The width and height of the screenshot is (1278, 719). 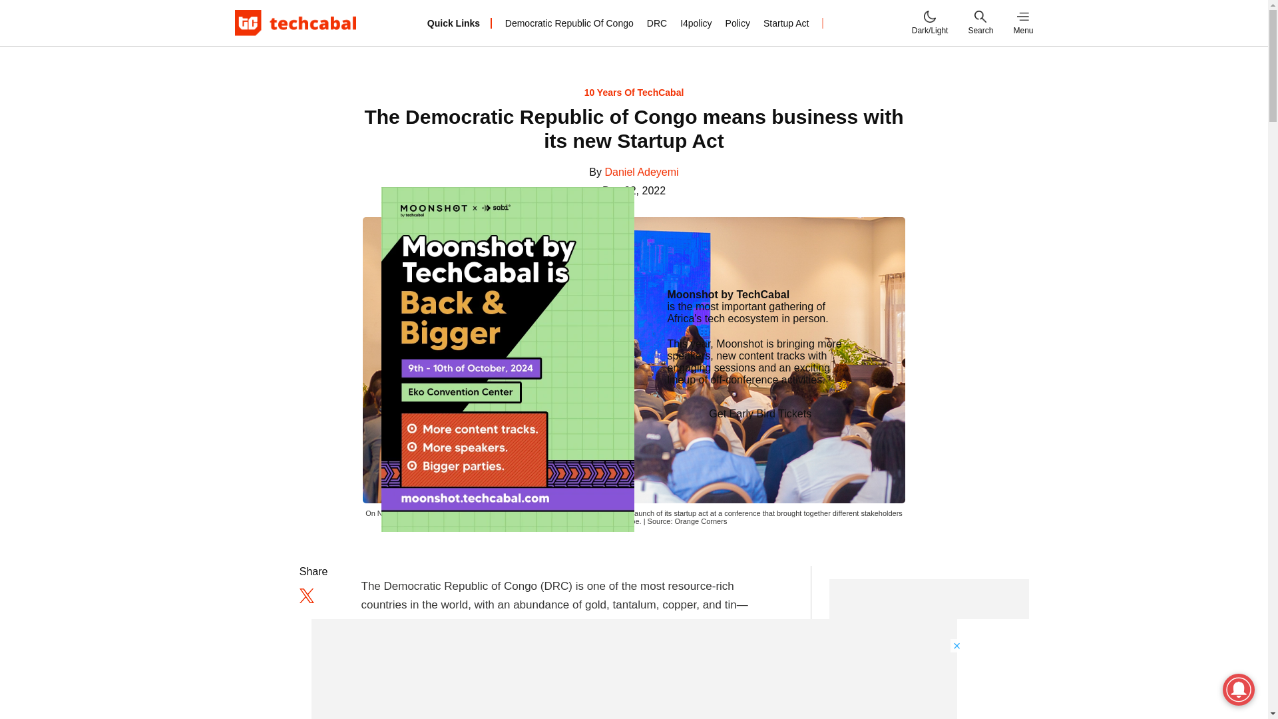 What do you see at coordinates (569, 23) in the screenshot?
I see `Democratic Republic Of Congo` at bounding box center [569, 23].